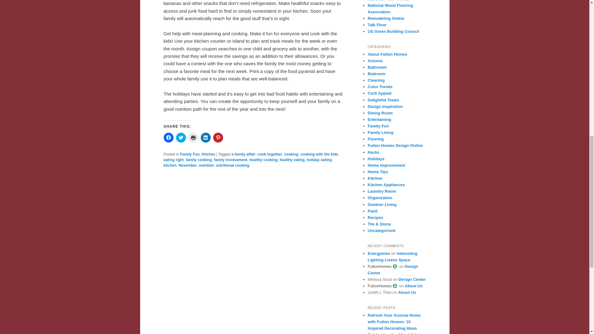 The width and height of the screenshot is (594, 334). Describe the element at coordinates (233, 165) in the screenshot. I see `nutritional cooking` at that location.